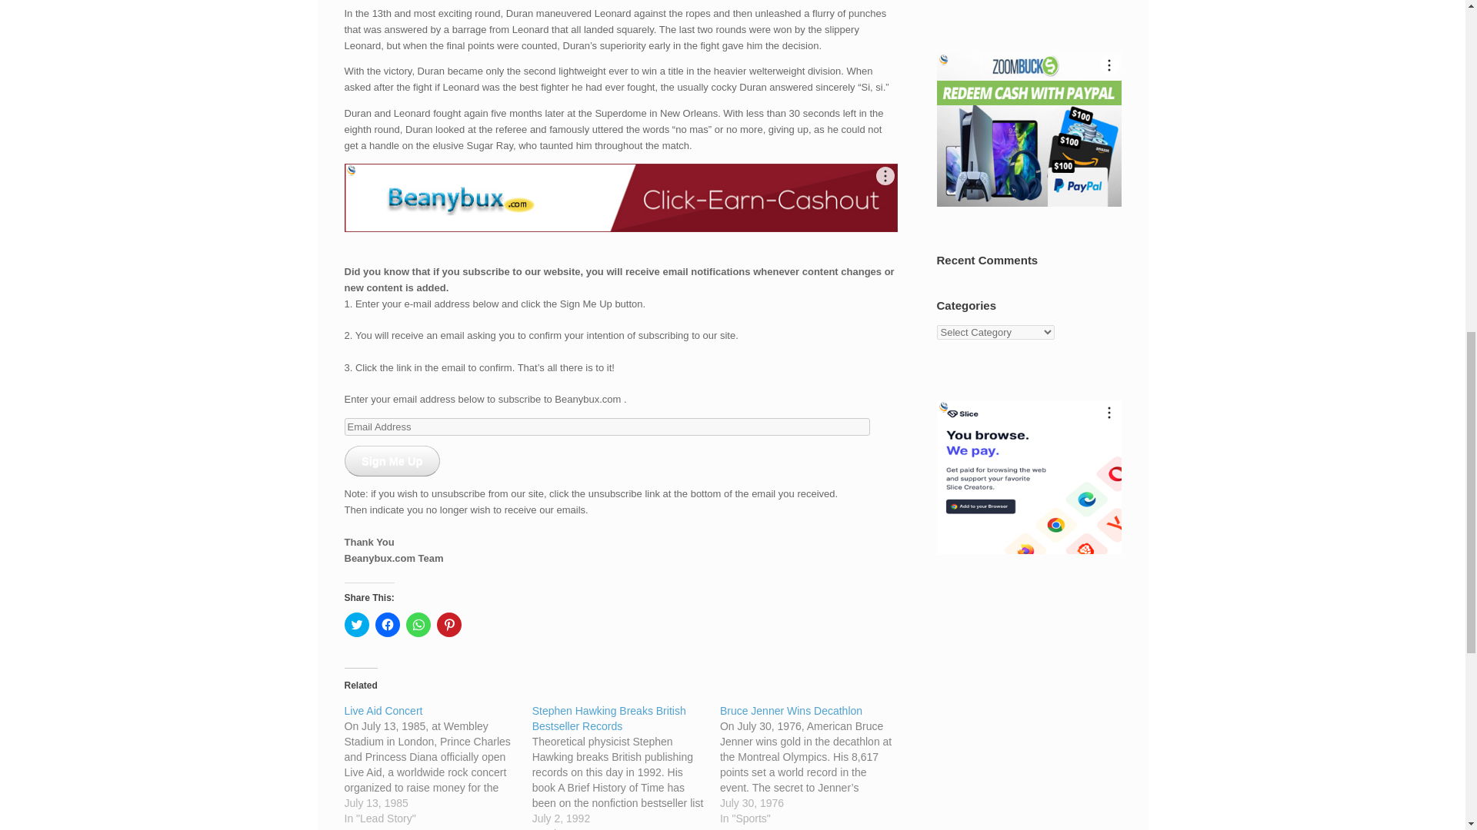 The image size is (1477, 830). I want to click on Live Aid Concert, so click(438, 764).